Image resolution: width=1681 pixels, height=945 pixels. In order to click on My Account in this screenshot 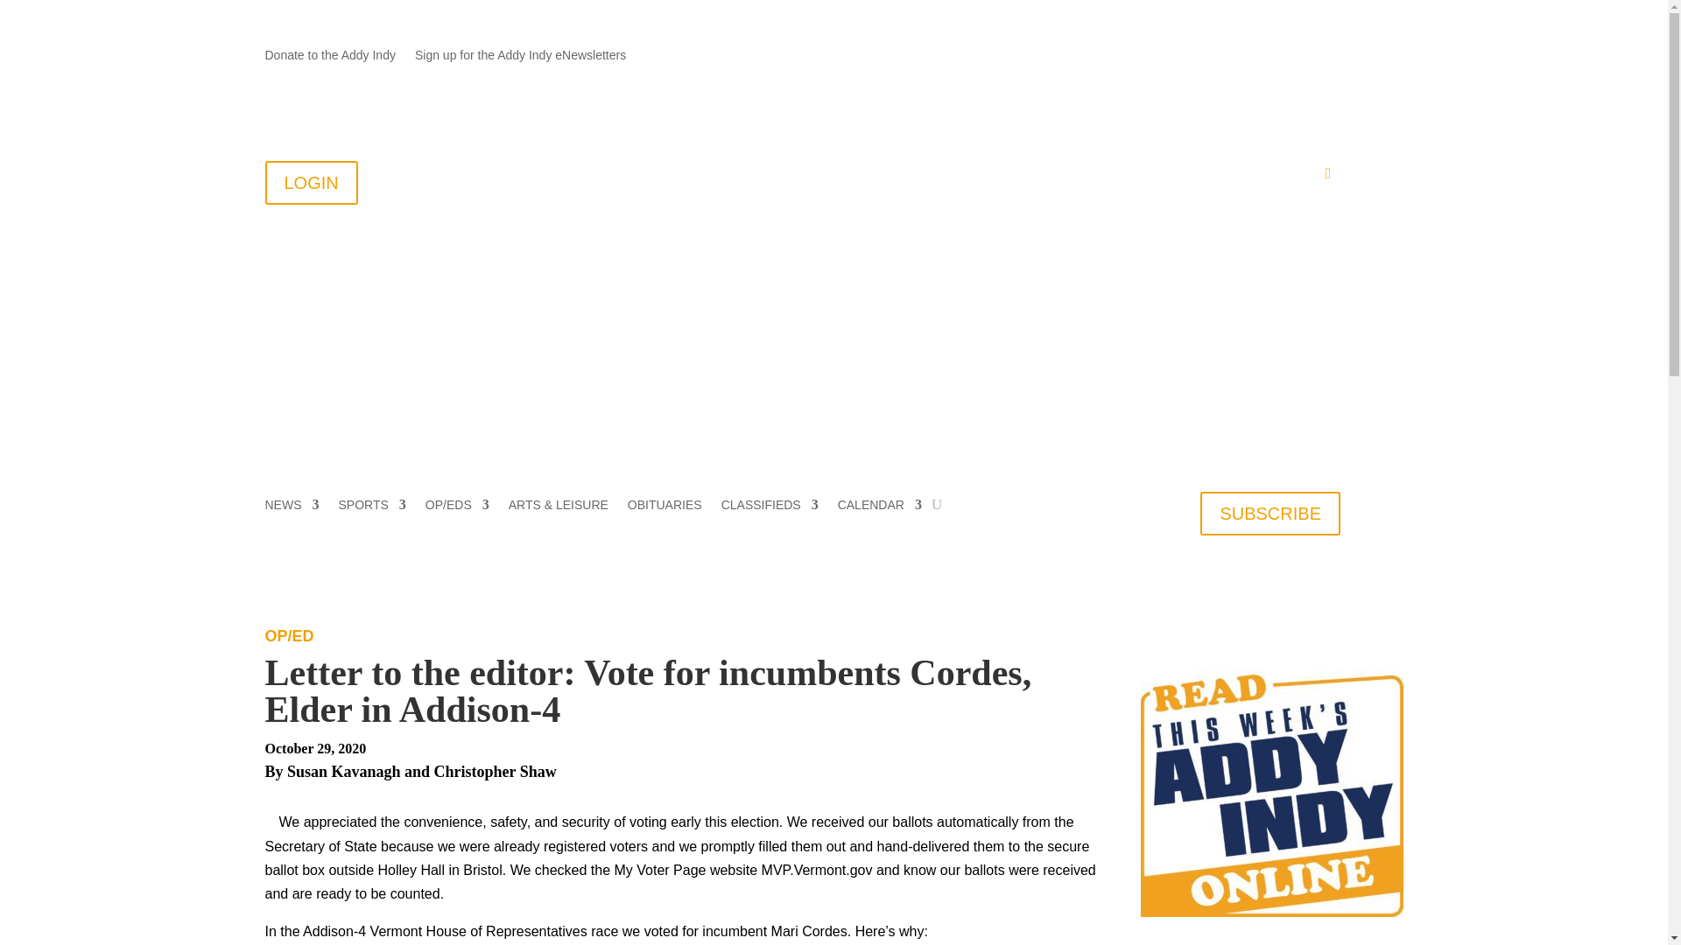, I will do `click(1284, 177)`.